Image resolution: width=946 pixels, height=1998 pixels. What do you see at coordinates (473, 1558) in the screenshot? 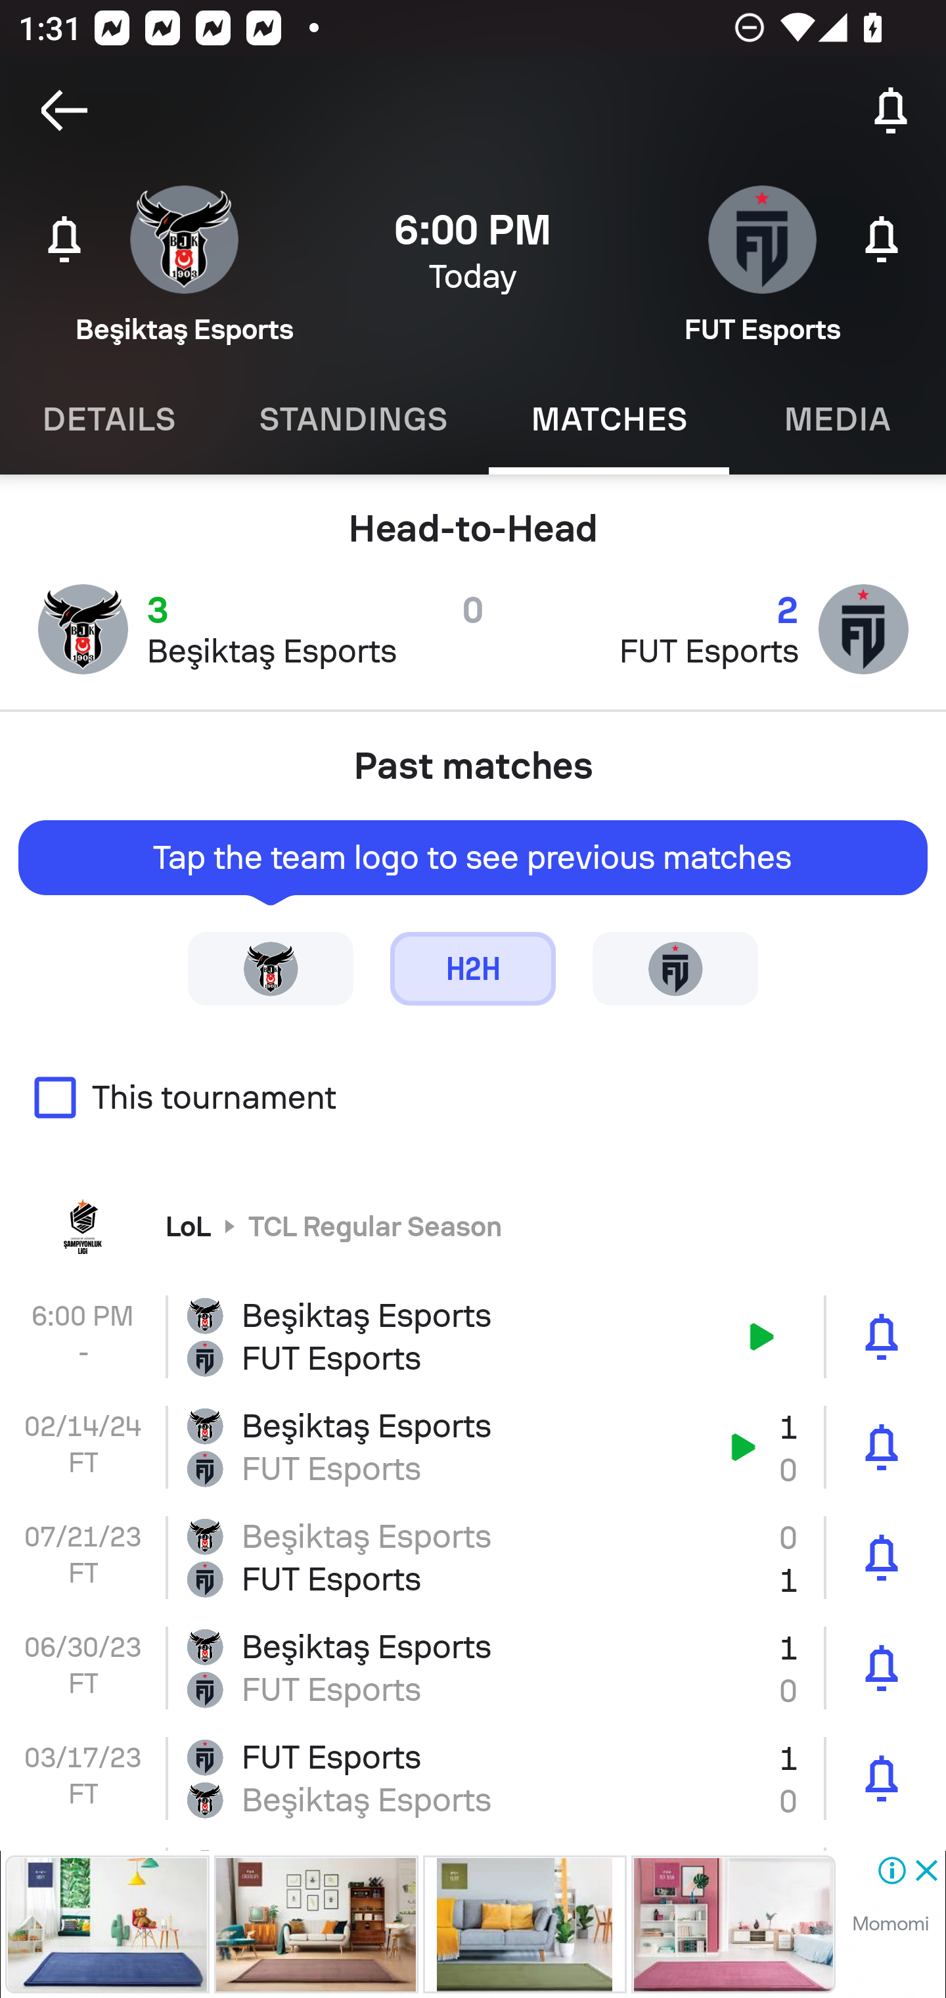
I see `07/21/23 FT Beşiktaş Esports 0 FUT Esports 1` at bounding box center [473, 1558].